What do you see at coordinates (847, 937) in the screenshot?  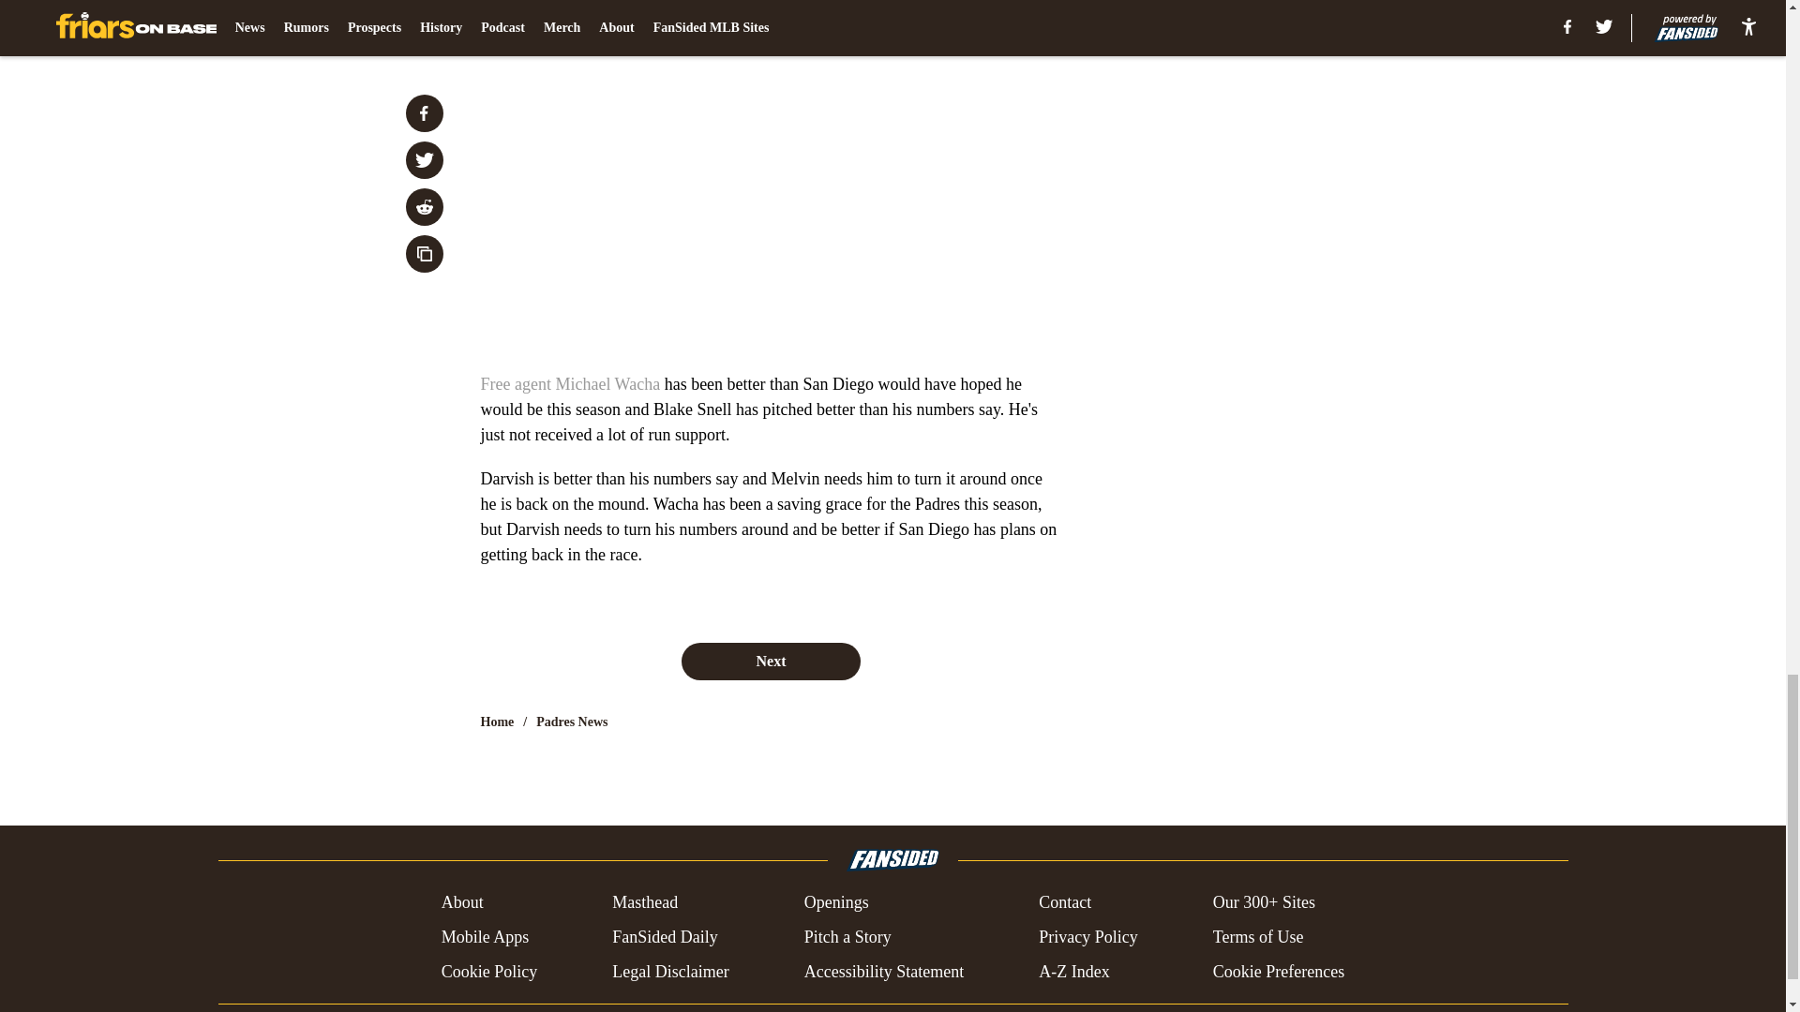 I see `Pitch a Story` at bounding box center [847, 937].